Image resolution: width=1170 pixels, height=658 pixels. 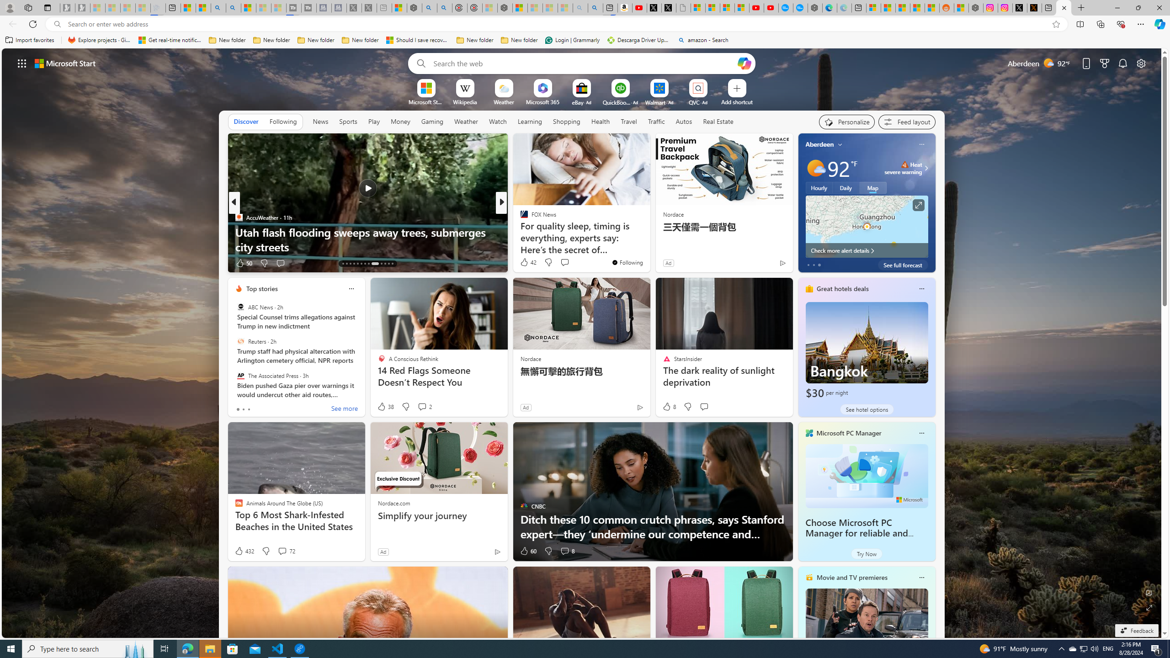 What do you see at coordinates (649, 247) in the screenshot?
I see `Don't Say That: Phrases to Avoid in Job Interviews` at bounding box center [649, 247].